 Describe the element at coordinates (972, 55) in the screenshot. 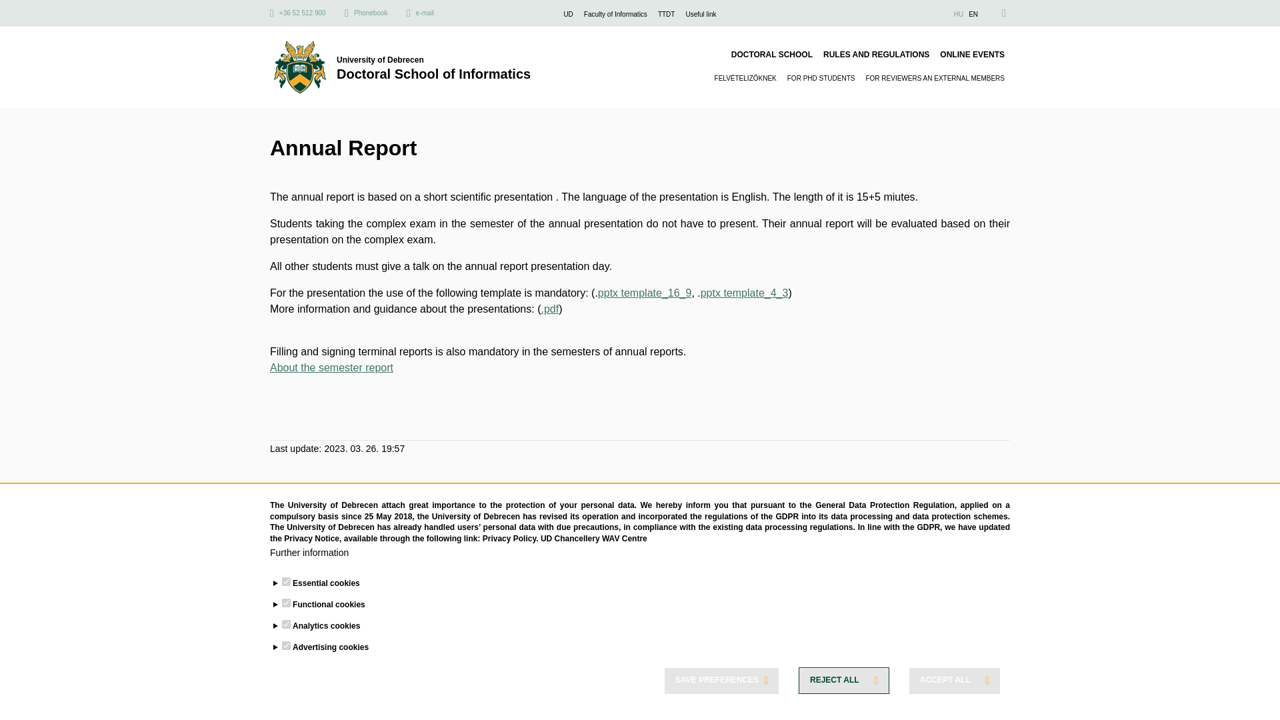

I see `ONLINE EVENTS` at that location.